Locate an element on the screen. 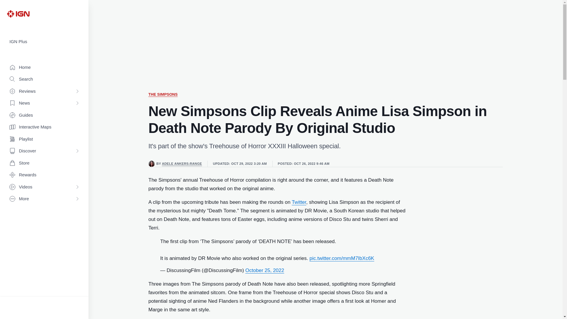 This screenshot has width=567, height=319. Discover is located at coordinates (44, 151).